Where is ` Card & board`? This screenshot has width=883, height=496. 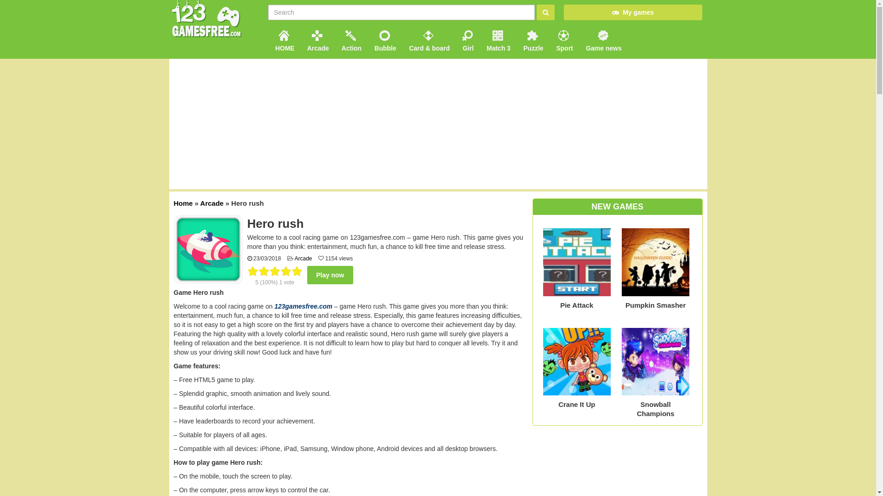
 Card & board is located at coordinates (429, 39).